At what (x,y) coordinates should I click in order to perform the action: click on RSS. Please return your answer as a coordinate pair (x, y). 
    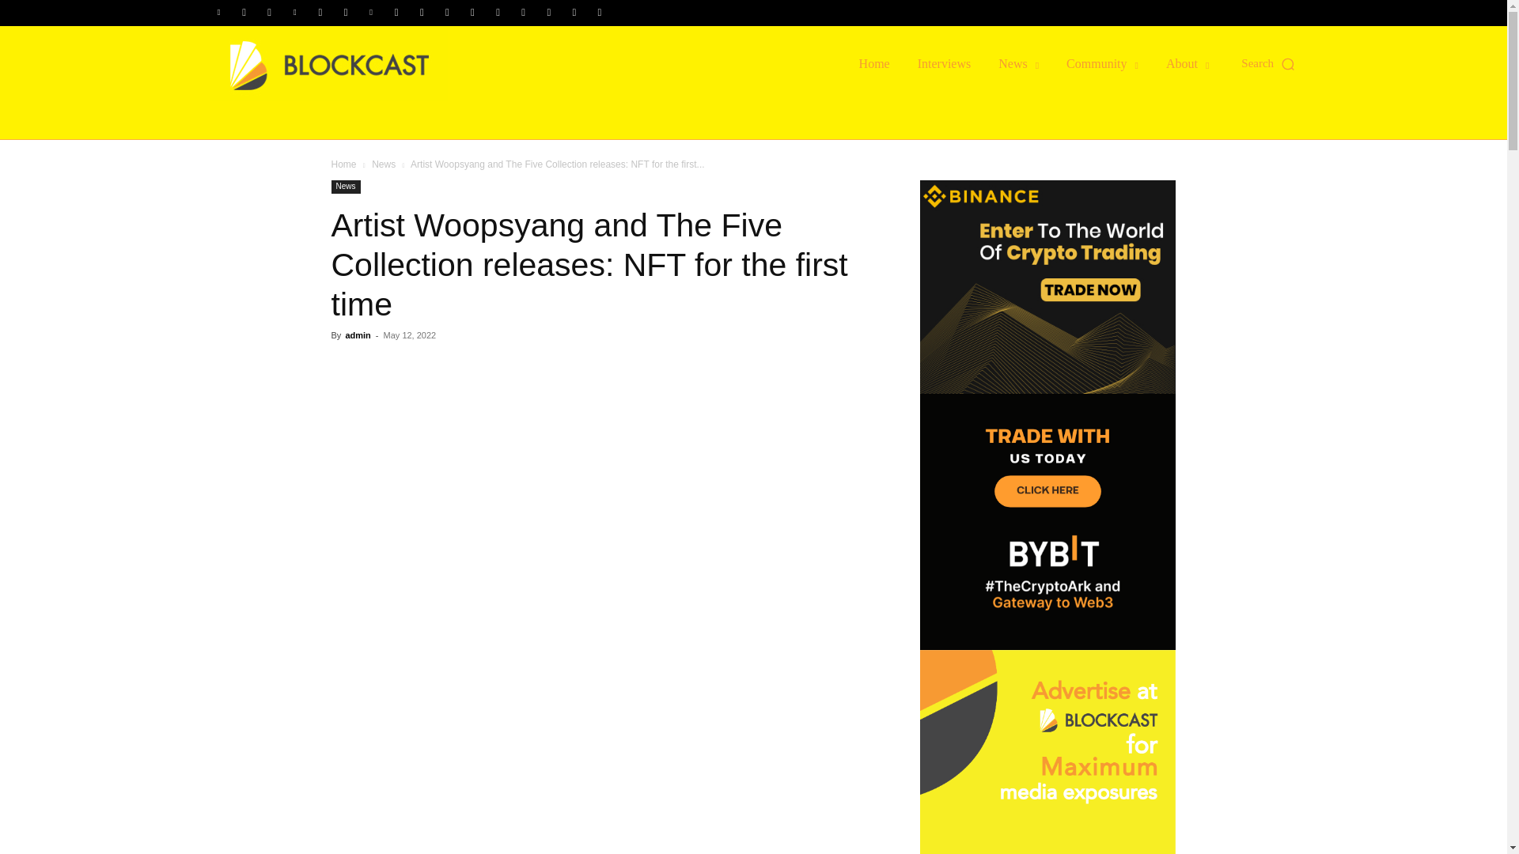
    Looking at the image, I should click on (421, 13).